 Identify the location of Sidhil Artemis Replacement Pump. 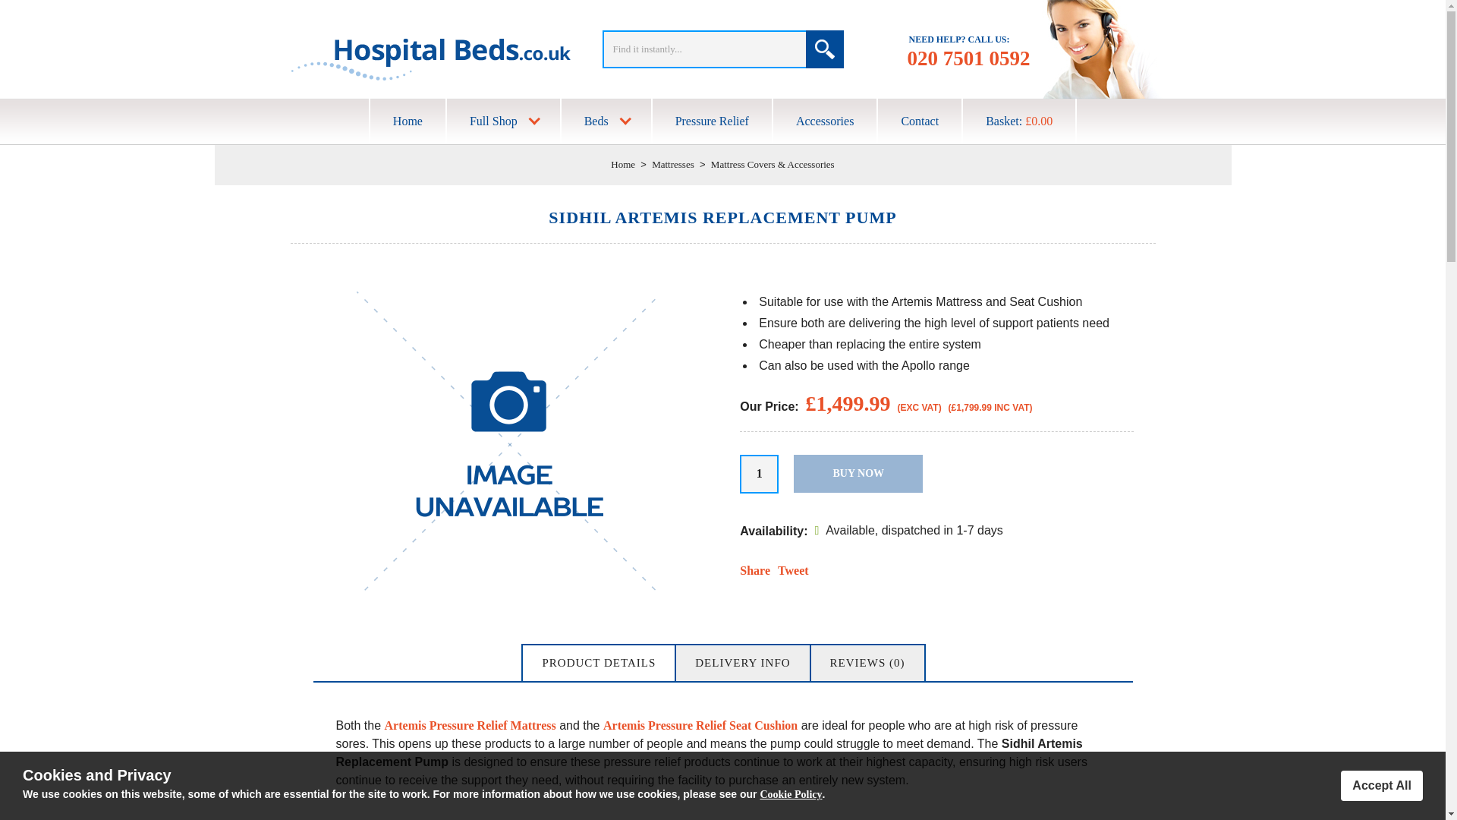
(508, 591).